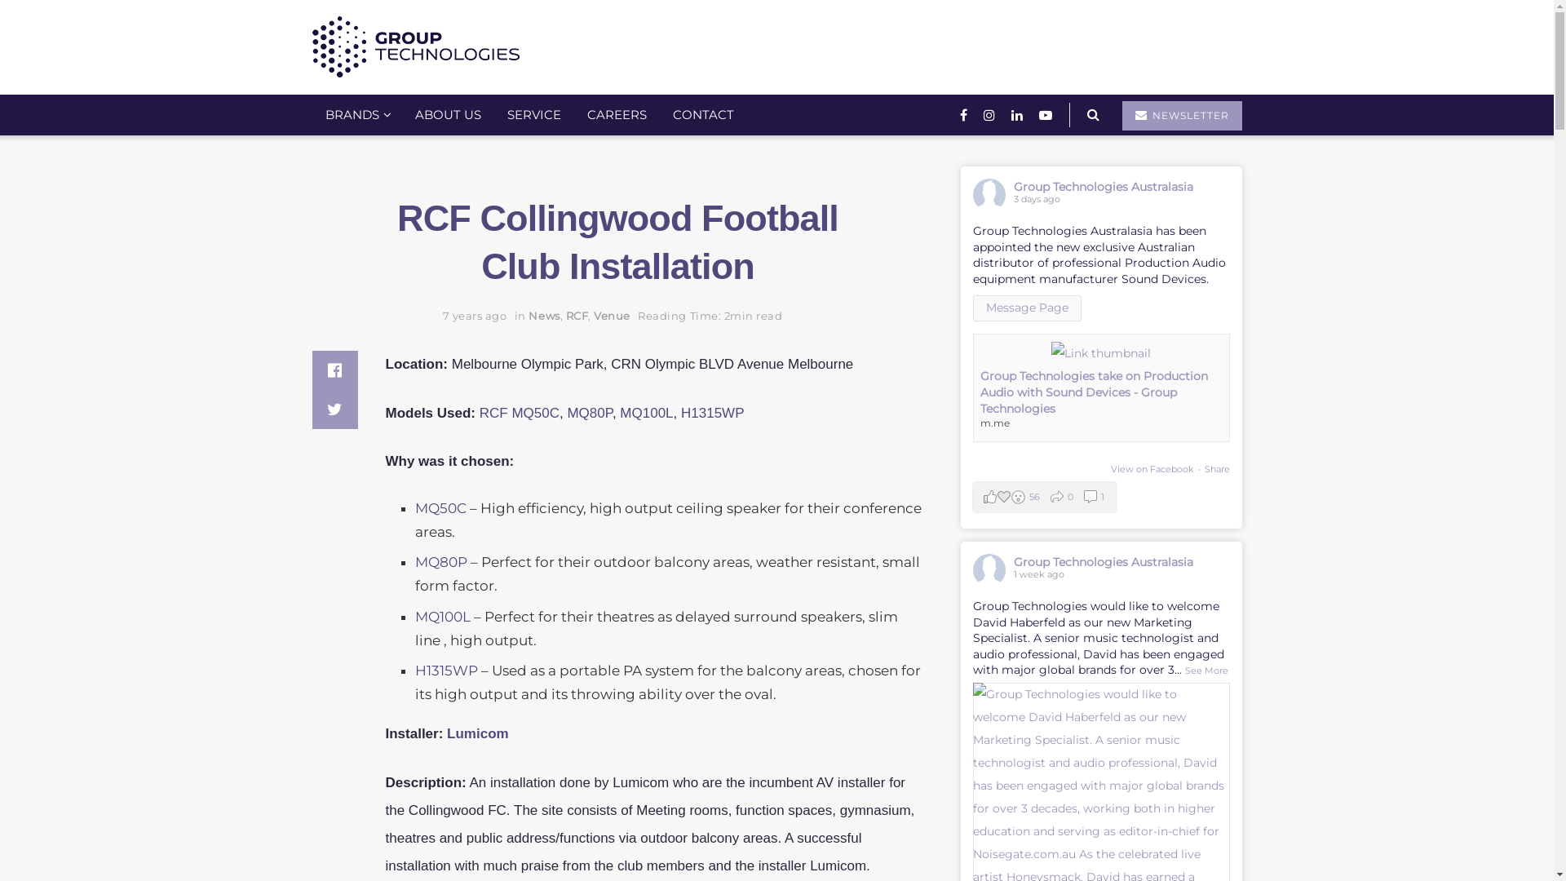 This screenshot has height=881, width=1566. What do you see at coordinates (1183, 116) in the screenshot?
I see `NEWSLETTER` at bounding box center [1183, 116].